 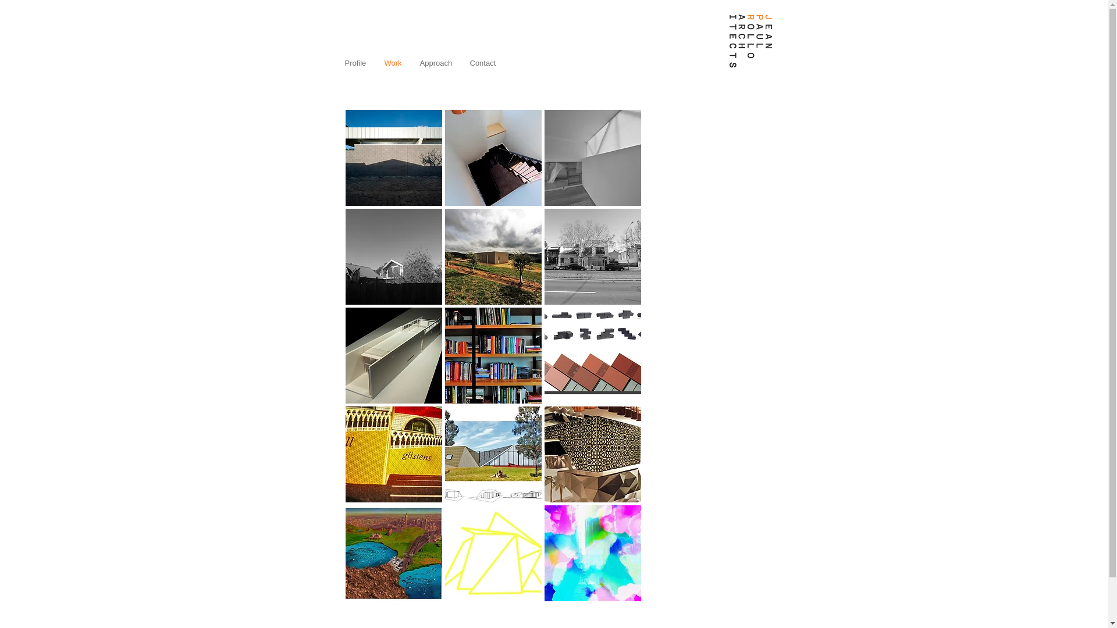 I want to click on JPRA-logo, so click(x=750, y=42).